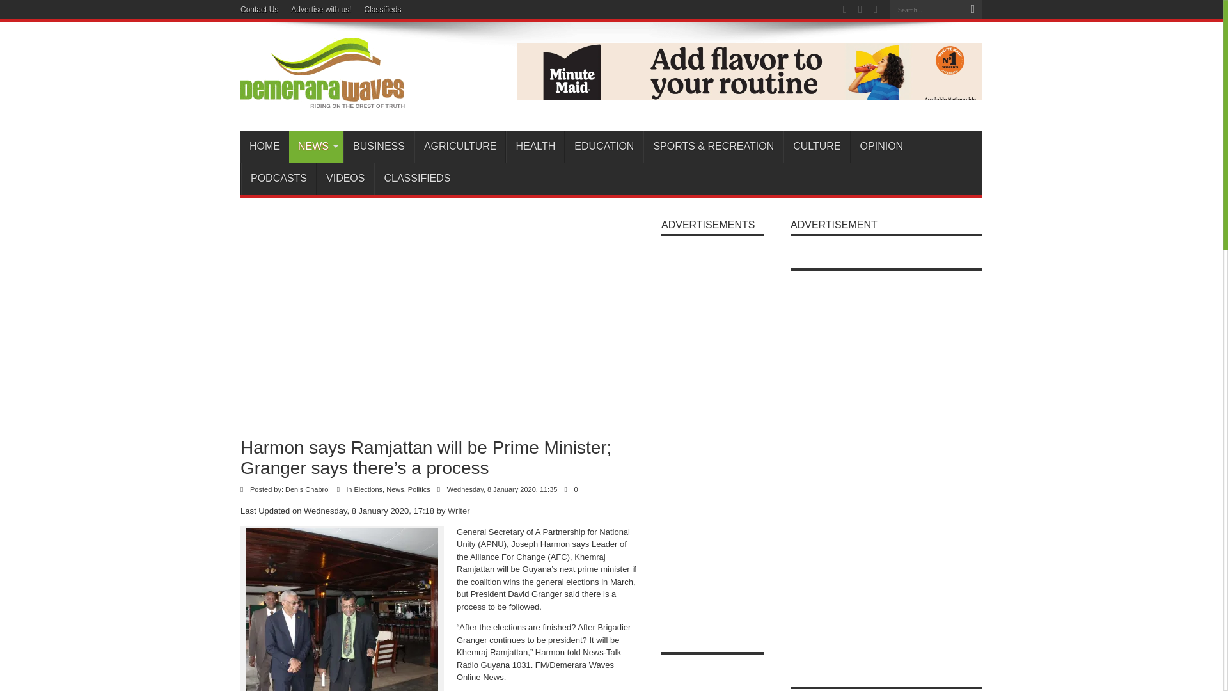 The height and width of the screenshot is (691, 1228). I want to click on Advertise with us!, so click(321, 10).